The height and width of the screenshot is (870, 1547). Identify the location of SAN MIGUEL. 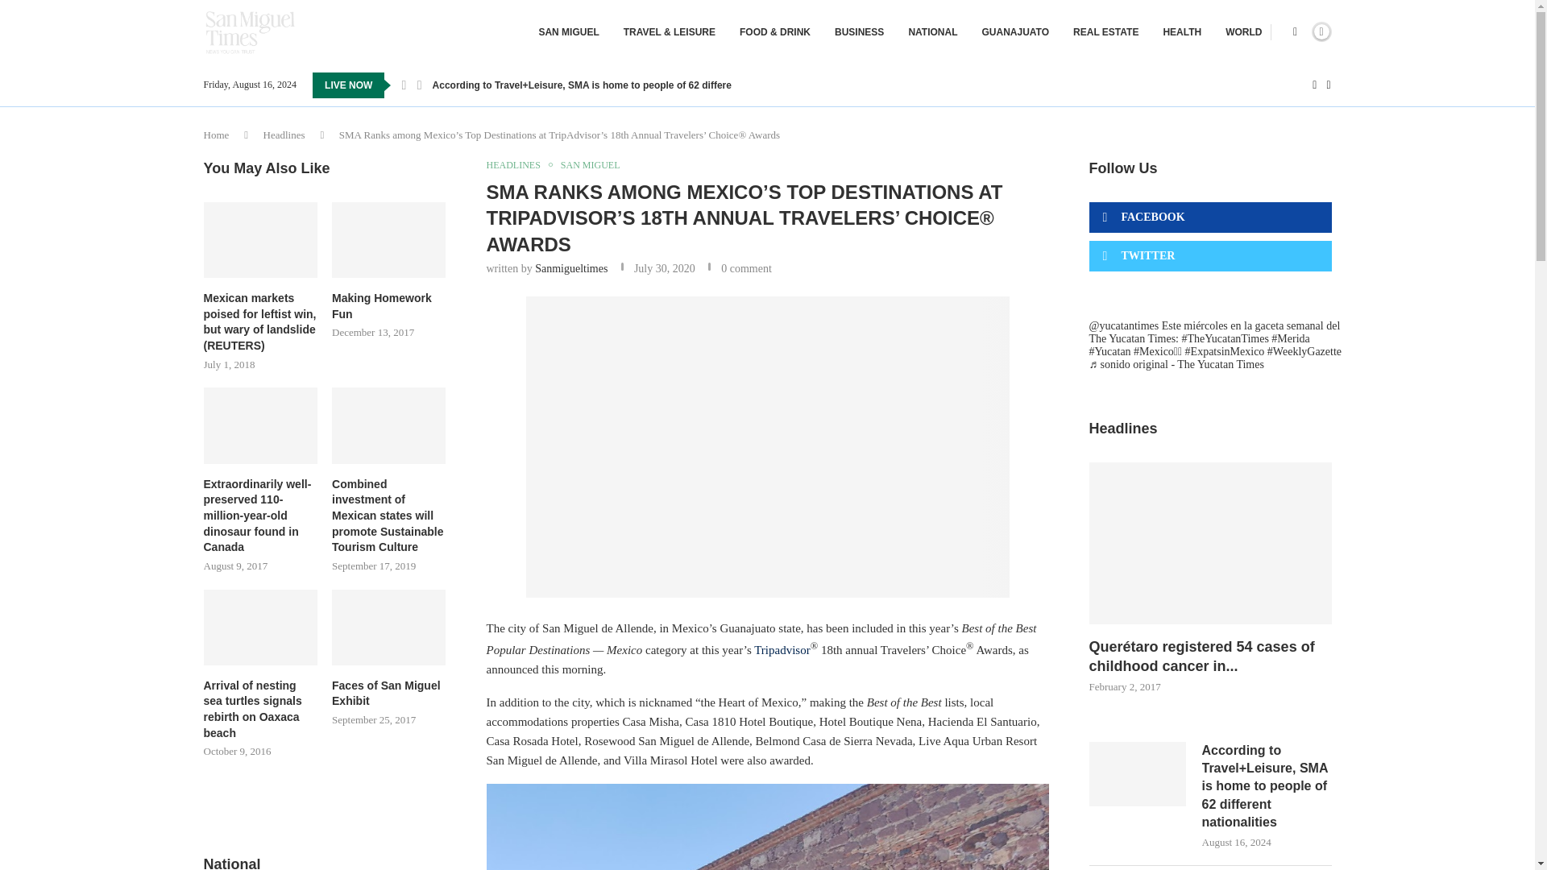
(569, 32).